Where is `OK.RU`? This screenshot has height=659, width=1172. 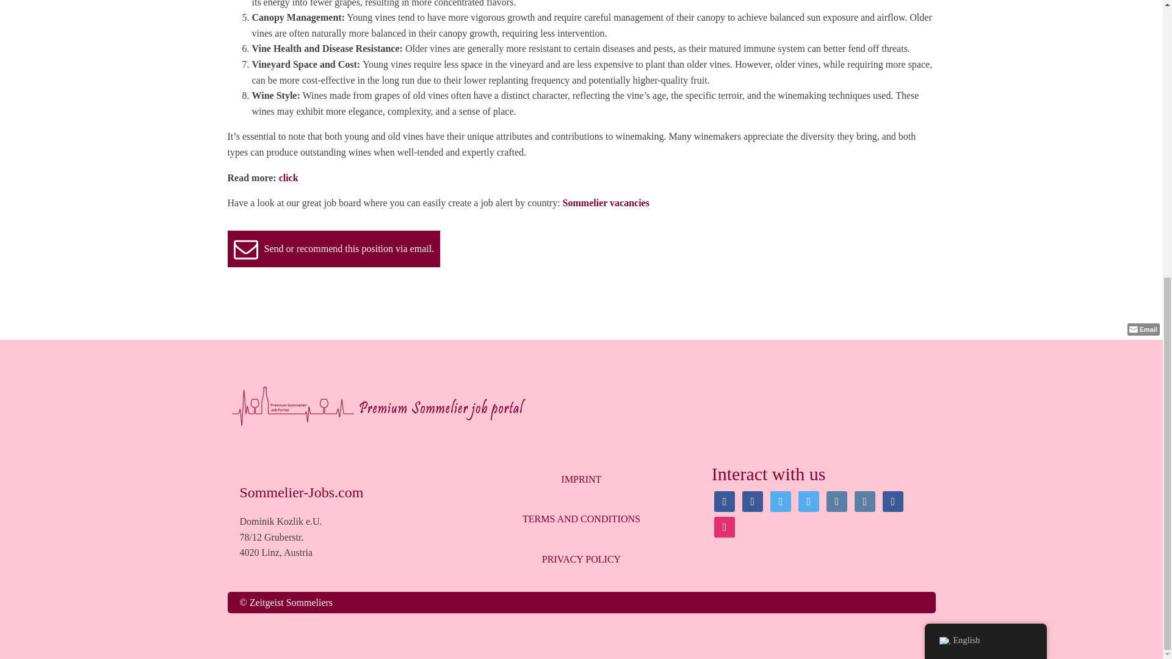
OK.RU is located at coordinates (892, 500).